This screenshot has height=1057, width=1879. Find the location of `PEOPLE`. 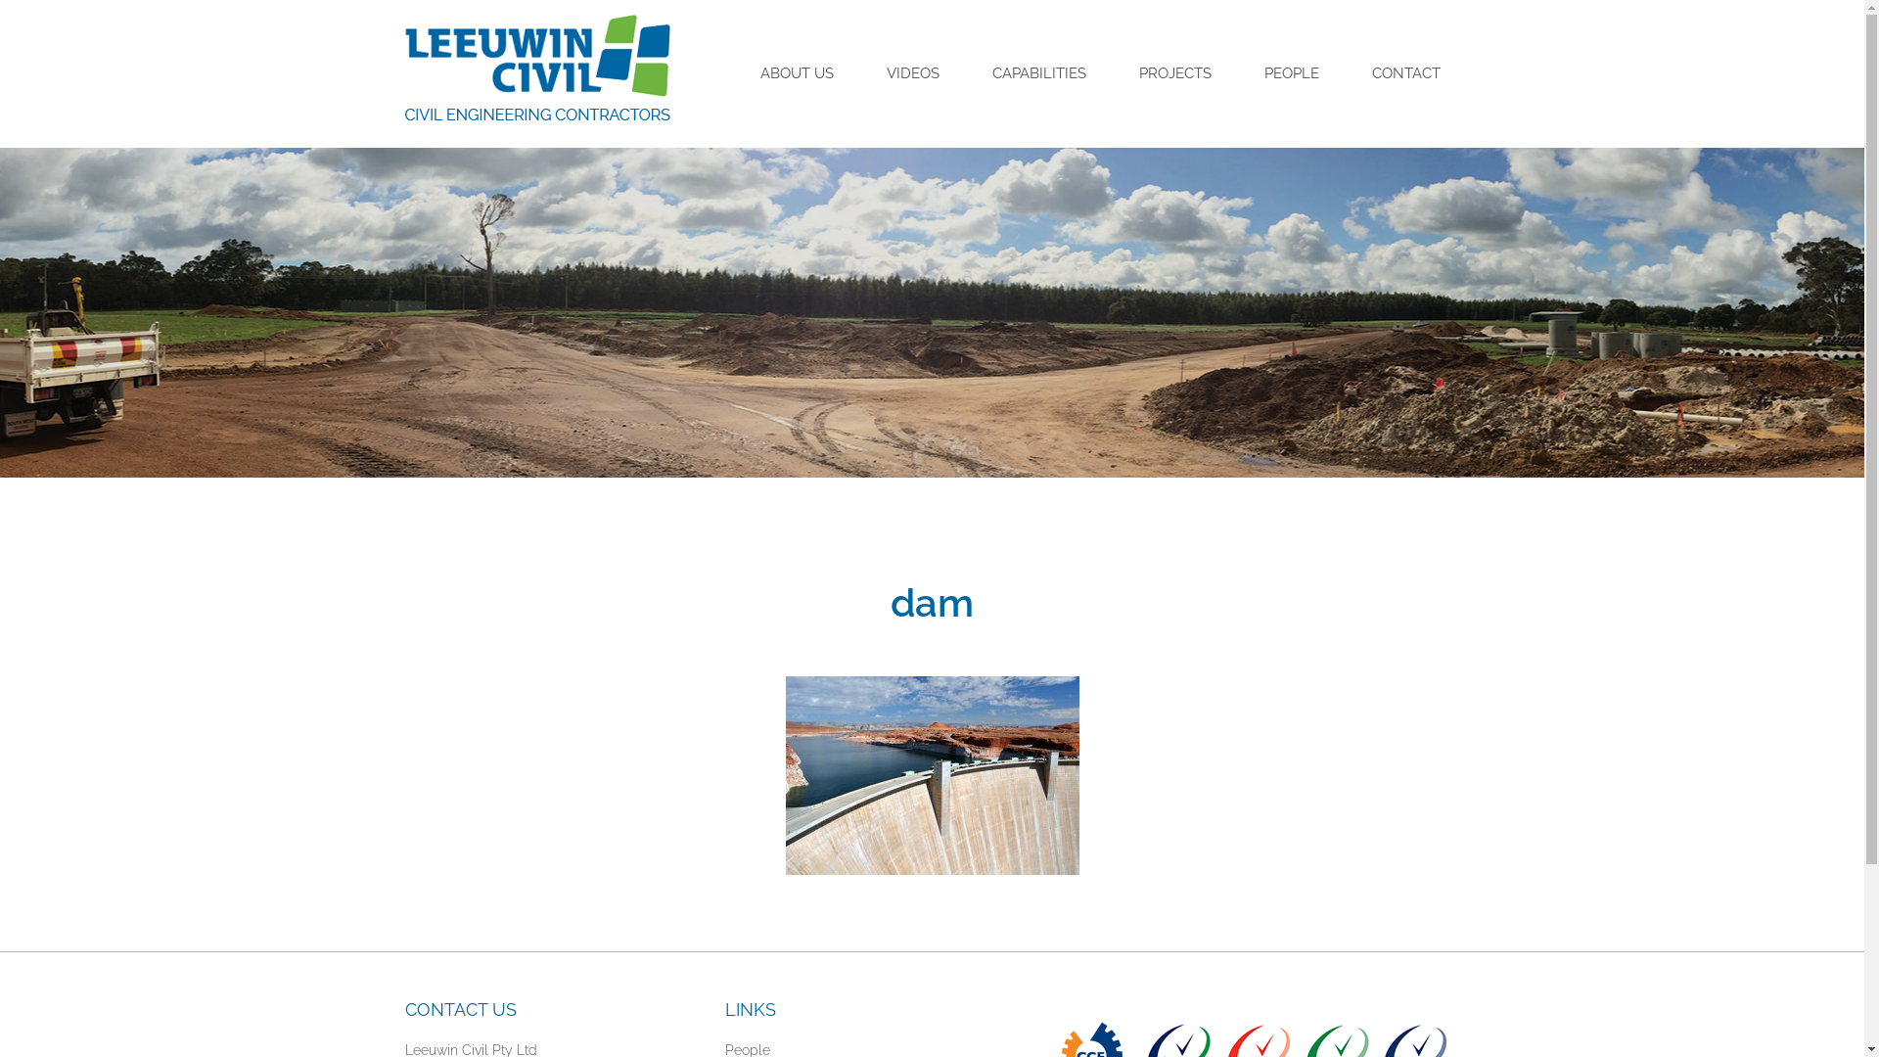

PEOPLE is located at coordinates (1292, 72).